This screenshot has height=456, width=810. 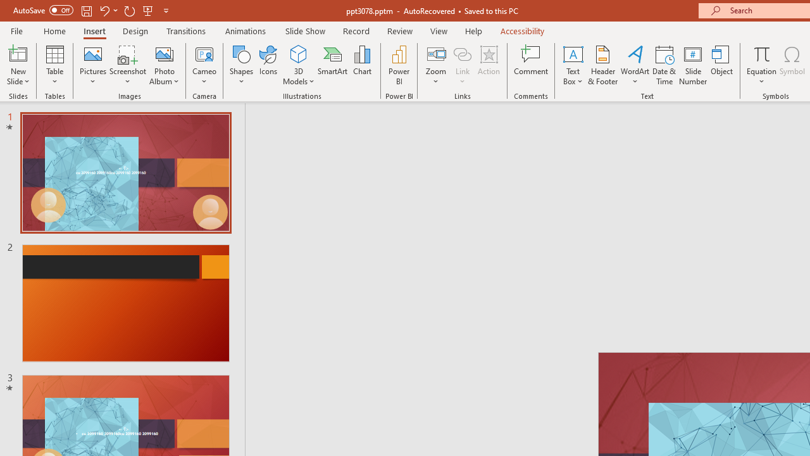 I want to click on Header & Footer..., so click(x=602, y=65).